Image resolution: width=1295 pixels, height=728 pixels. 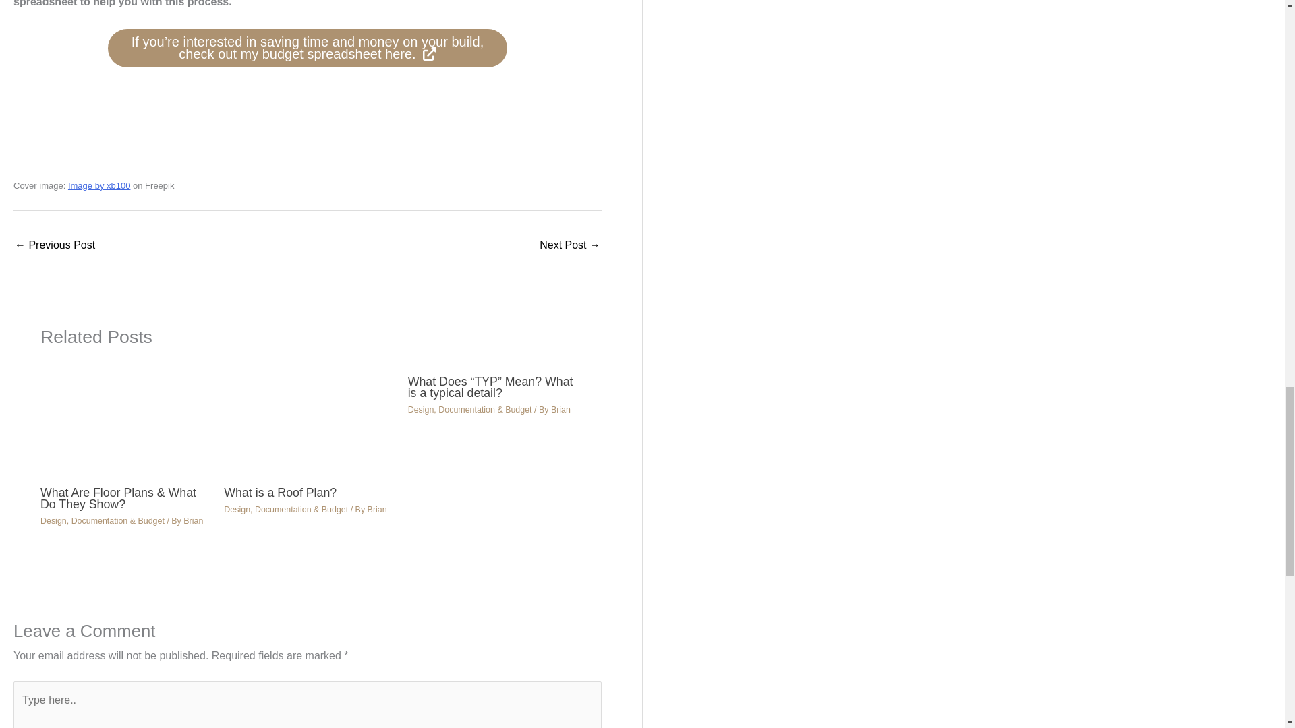 What do you see at coordinates (193, 520) in the screenshot?
I see `Brian` at bounding box center [193, 520].